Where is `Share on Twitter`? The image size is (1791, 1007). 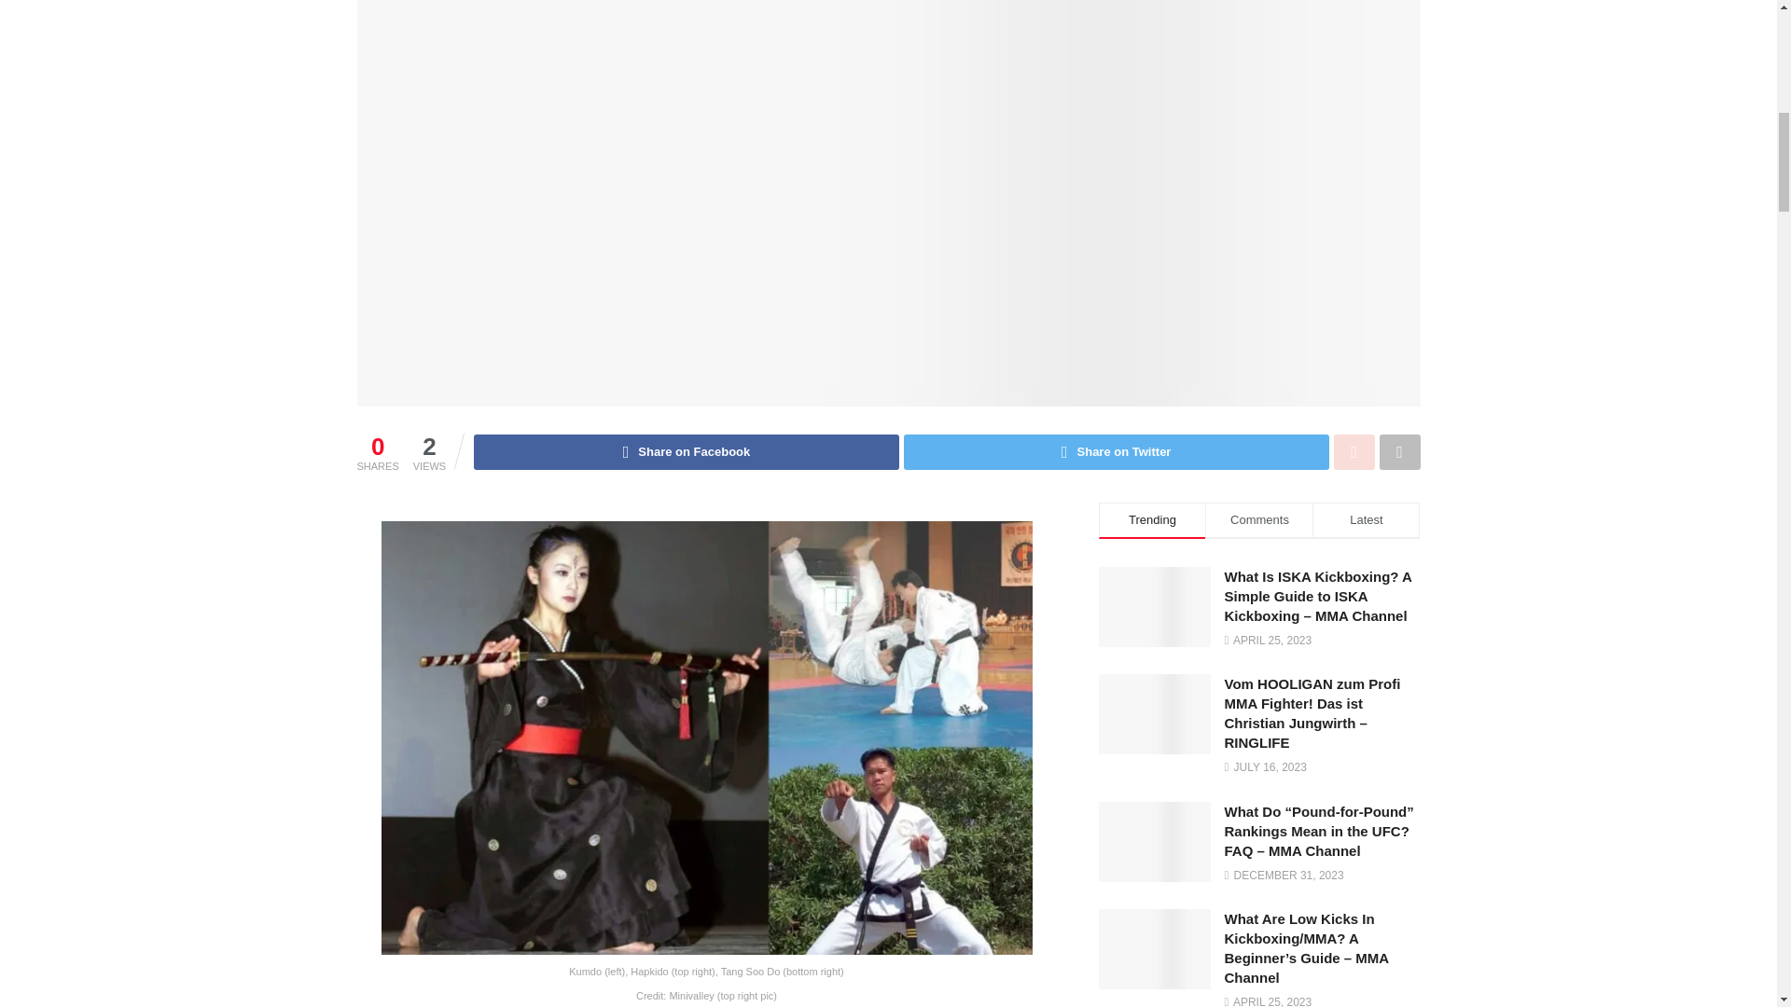 Share on Twitter is located at coordinates (1116, 451).